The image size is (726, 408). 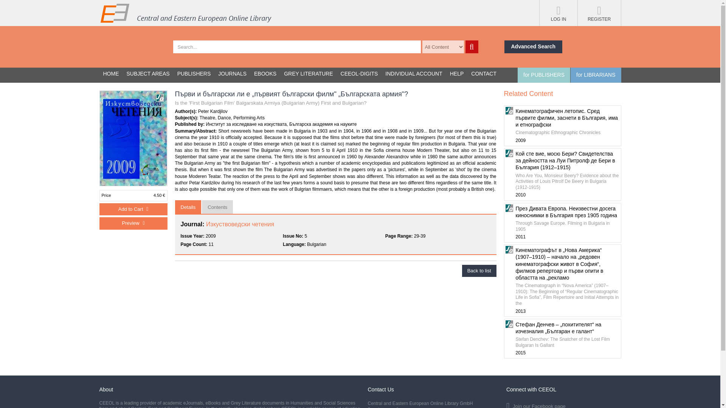 I want to click on Contents, so click(x=217, y=207).